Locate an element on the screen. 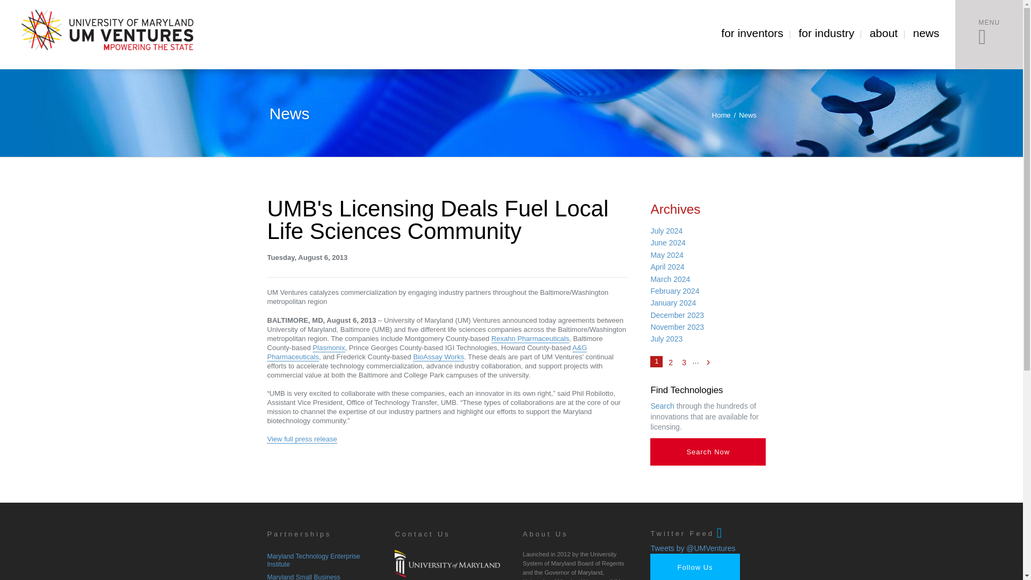 Image resolution: width=1031 pixels, height=580 pixels. news is located at coordinates (926, 33).